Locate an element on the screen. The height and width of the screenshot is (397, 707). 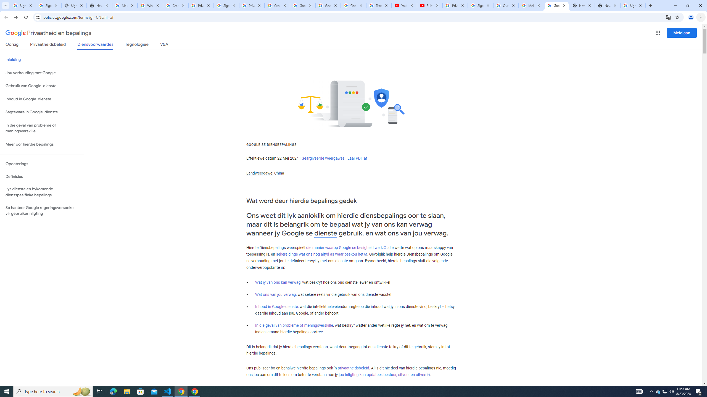
In die geval van probleme of meningsverskille is located at coordinates (294, 325).